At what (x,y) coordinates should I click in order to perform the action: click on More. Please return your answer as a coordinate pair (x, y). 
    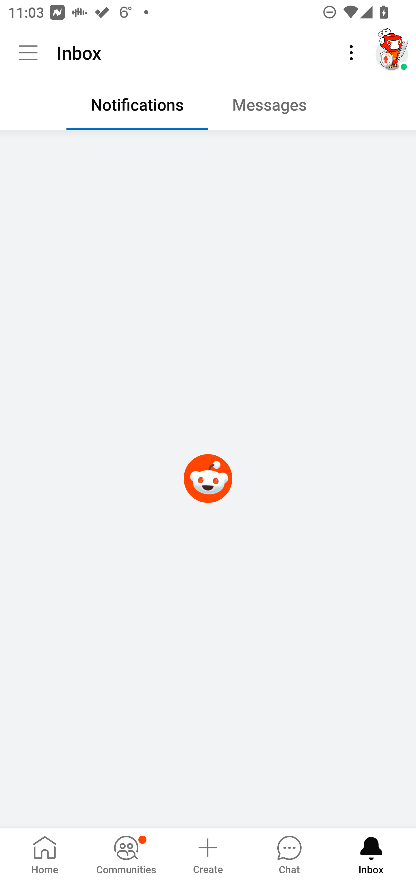
    Looking at the image, I should click on (351, 53).